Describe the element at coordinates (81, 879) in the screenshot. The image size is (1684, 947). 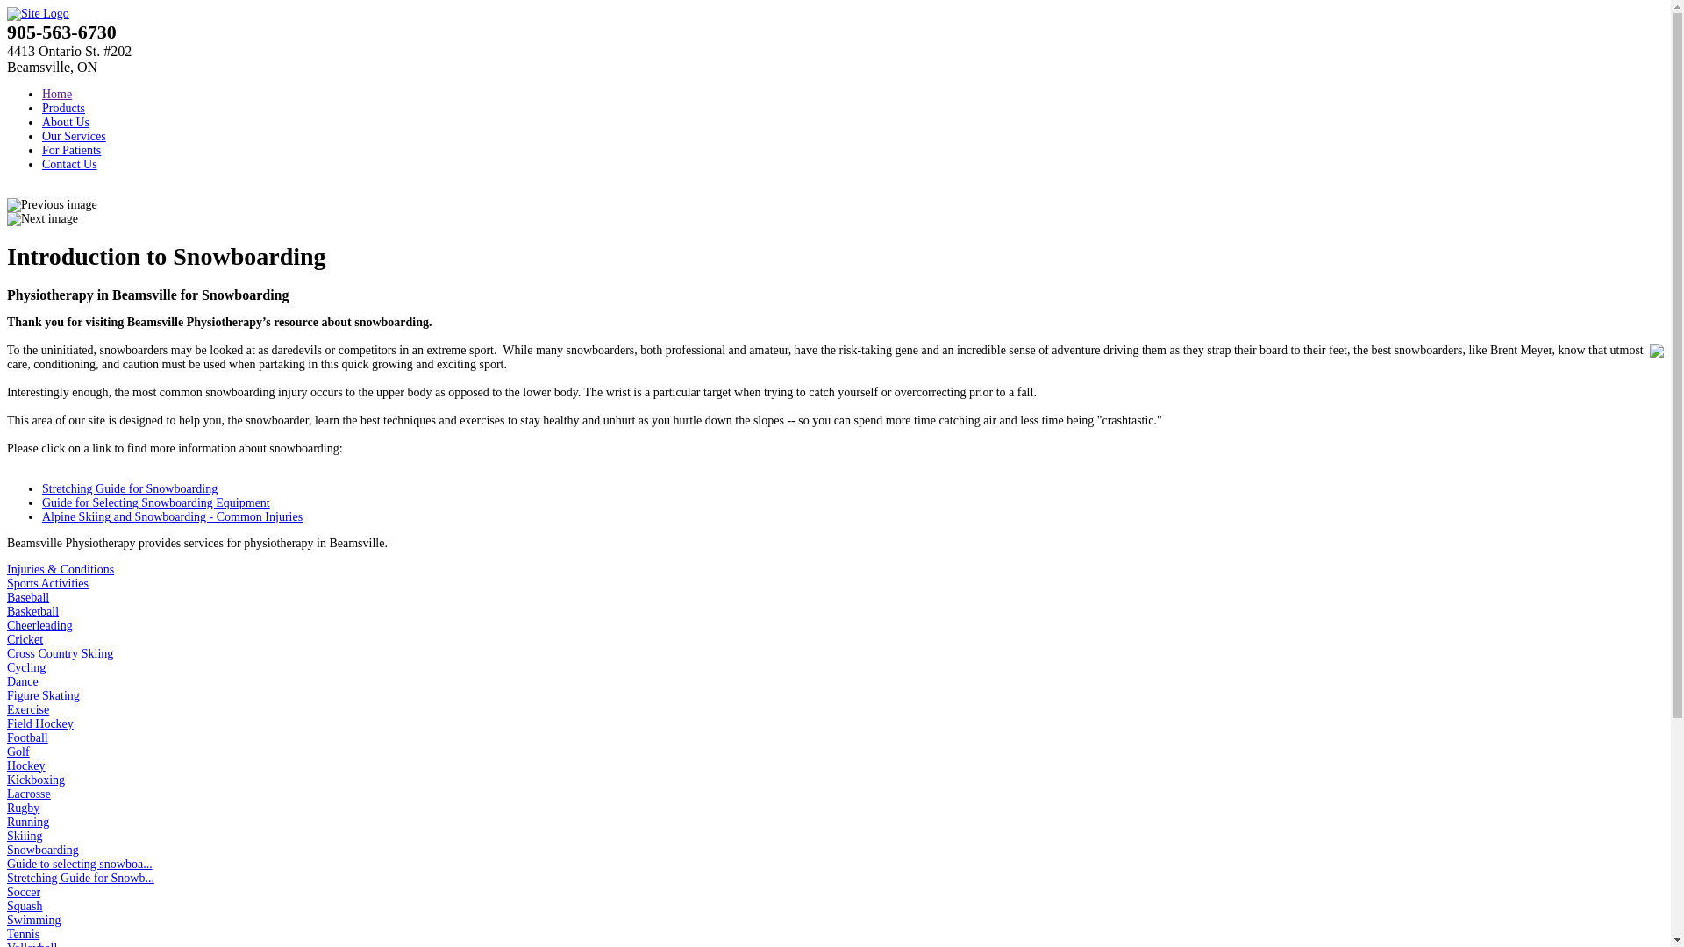
I see `Stretching Guide for Snowb...` at that location.